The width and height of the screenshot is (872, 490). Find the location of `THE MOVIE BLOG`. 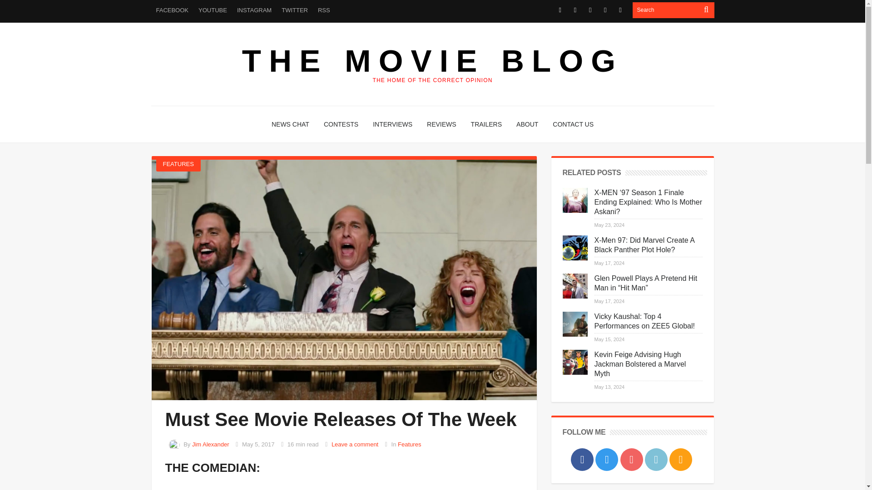

THE MOVIE BLOG is located at coordinates (432, 61).